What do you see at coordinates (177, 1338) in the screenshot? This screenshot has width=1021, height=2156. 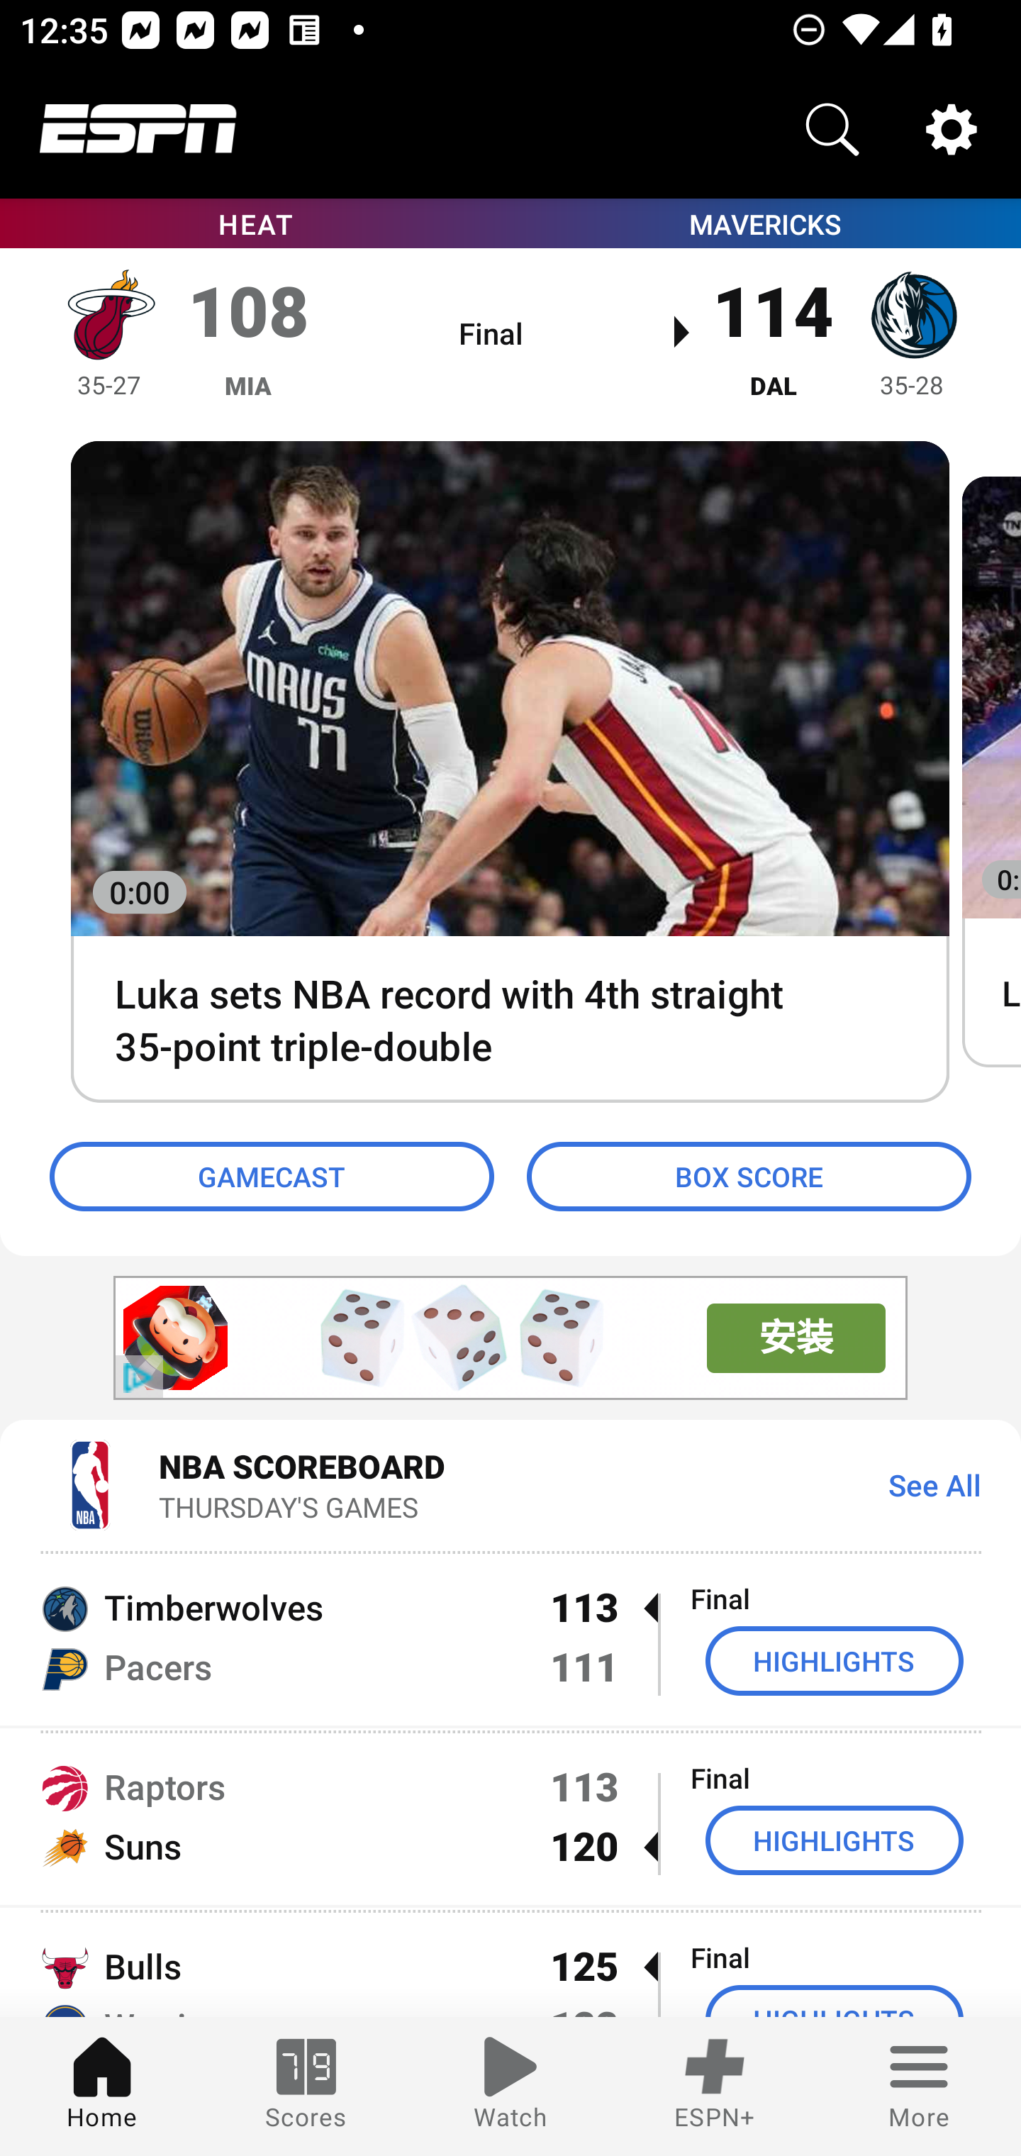 I see `90ddee7bfe49407238cd` at bounding box center [177, 1338].